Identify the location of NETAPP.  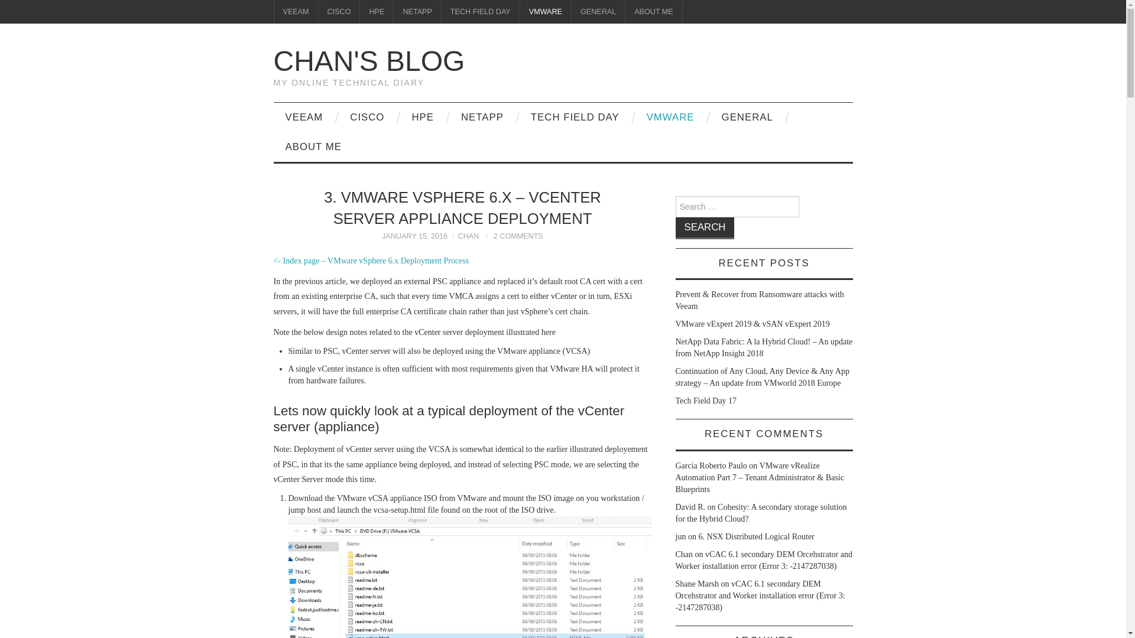
(417, 12).